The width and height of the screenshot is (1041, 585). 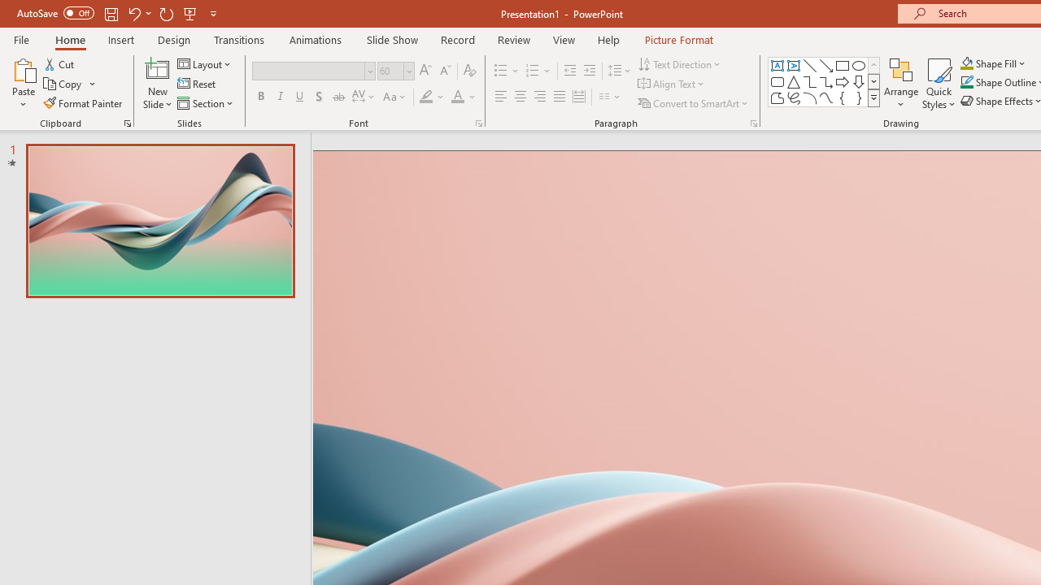 I want to click on Row Down, so click(x=873, y=81).